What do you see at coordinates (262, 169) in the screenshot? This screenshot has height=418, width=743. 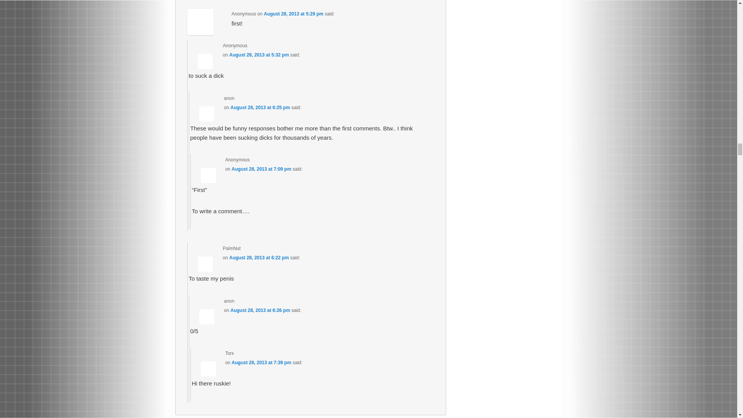 I see `August 28, 2013 at 7:09 pm` at bounding box center [262, 169].